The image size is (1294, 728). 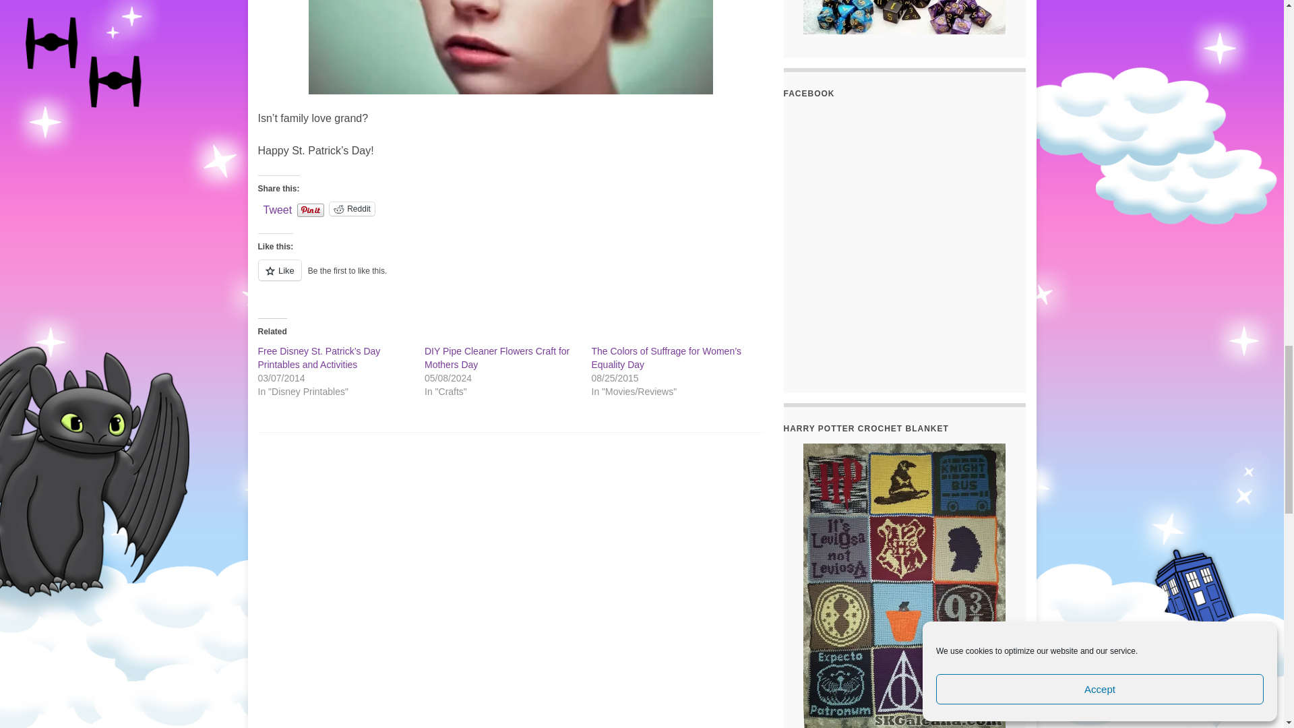 What do you see at coordinates (496, 357) in the screenshot?
I see `DIY Pipe Cleaner Flowers Craft for Mothers Day` at bounding box center [496, 357].